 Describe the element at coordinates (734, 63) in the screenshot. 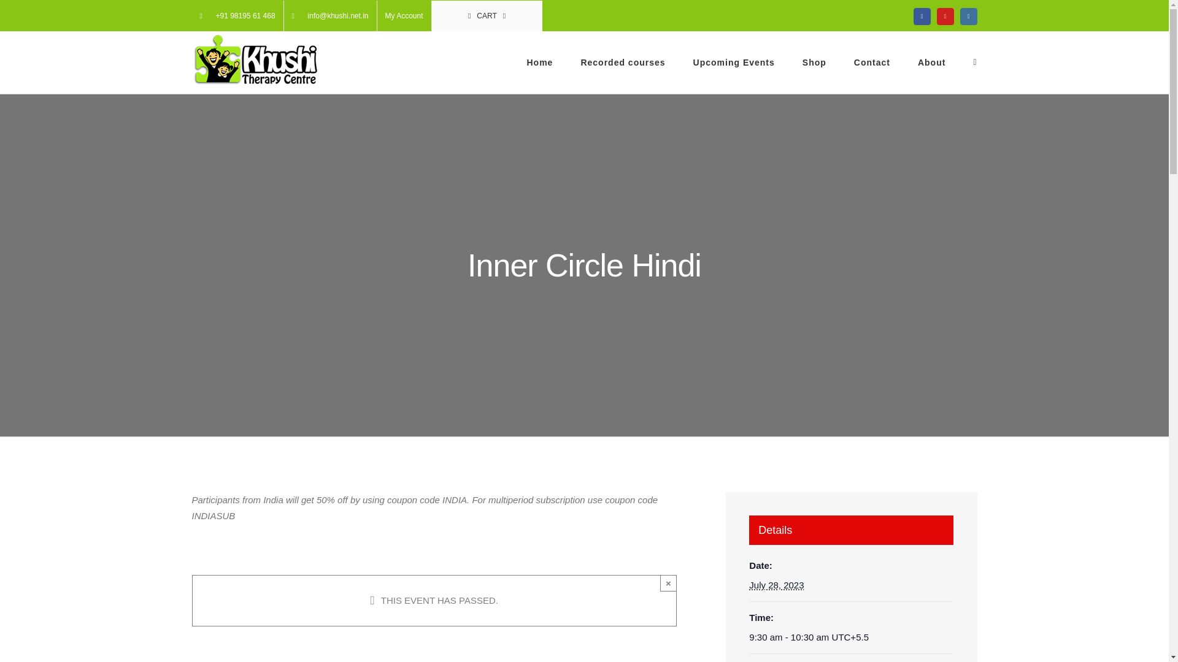

I see `Upcoming Events` at that location.